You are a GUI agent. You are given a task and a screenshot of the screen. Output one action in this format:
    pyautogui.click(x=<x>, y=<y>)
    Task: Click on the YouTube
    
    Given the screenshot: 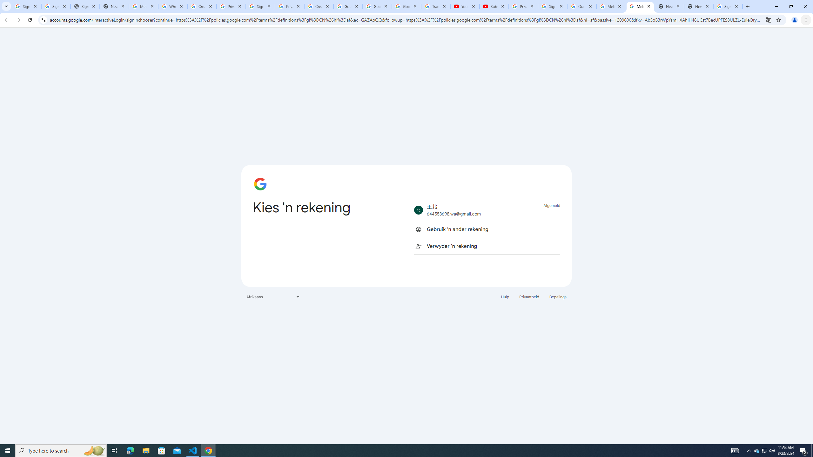 What is the action you would take?
    pyautogui.click(x=465, y=6)
    